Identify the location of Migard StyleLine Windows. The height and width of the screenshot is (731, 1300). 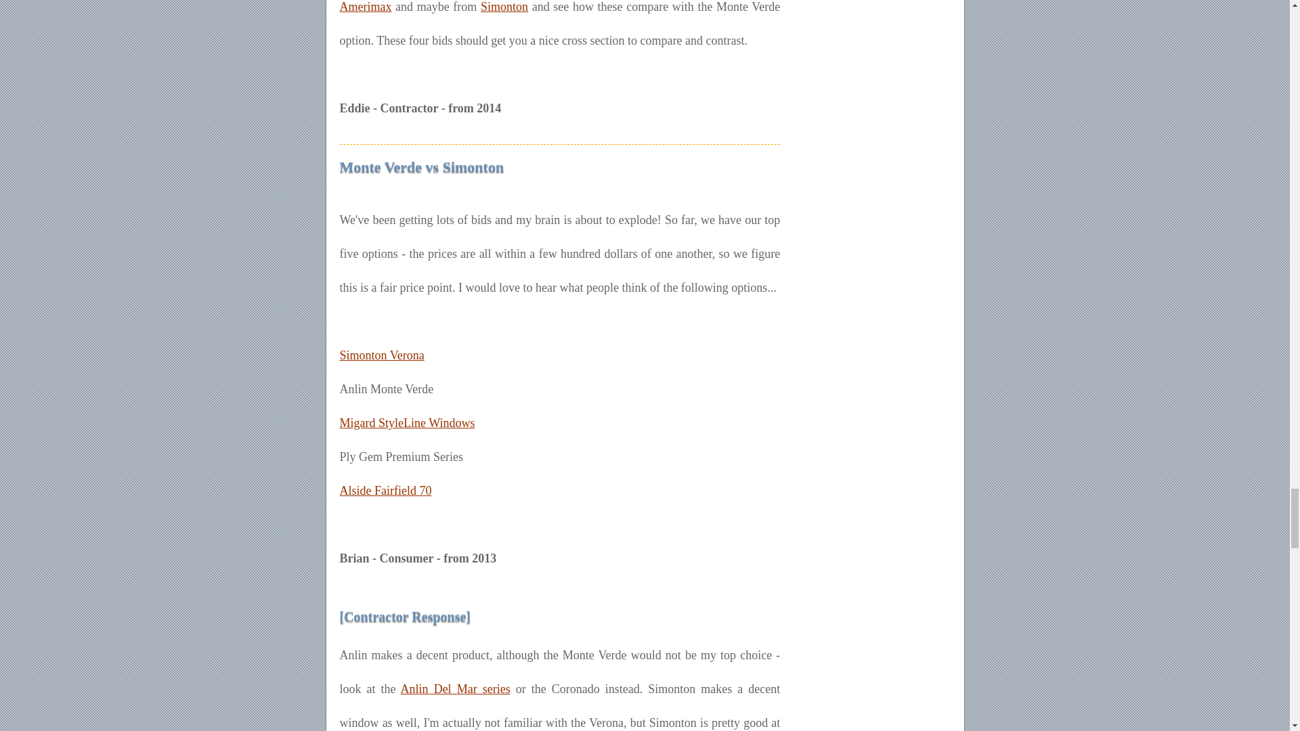
(408, 422).